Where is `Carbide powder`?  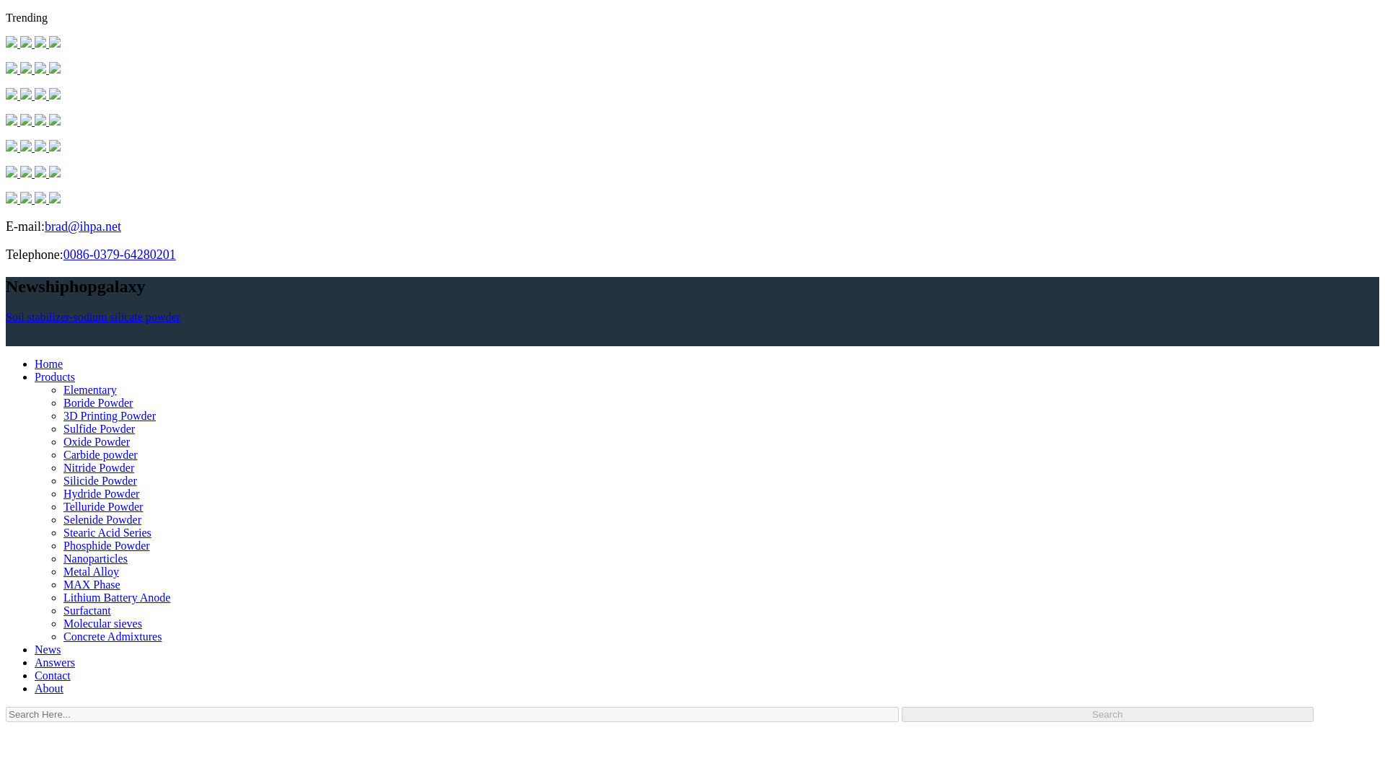 Carbide powder is located at coordinates (100, 454).